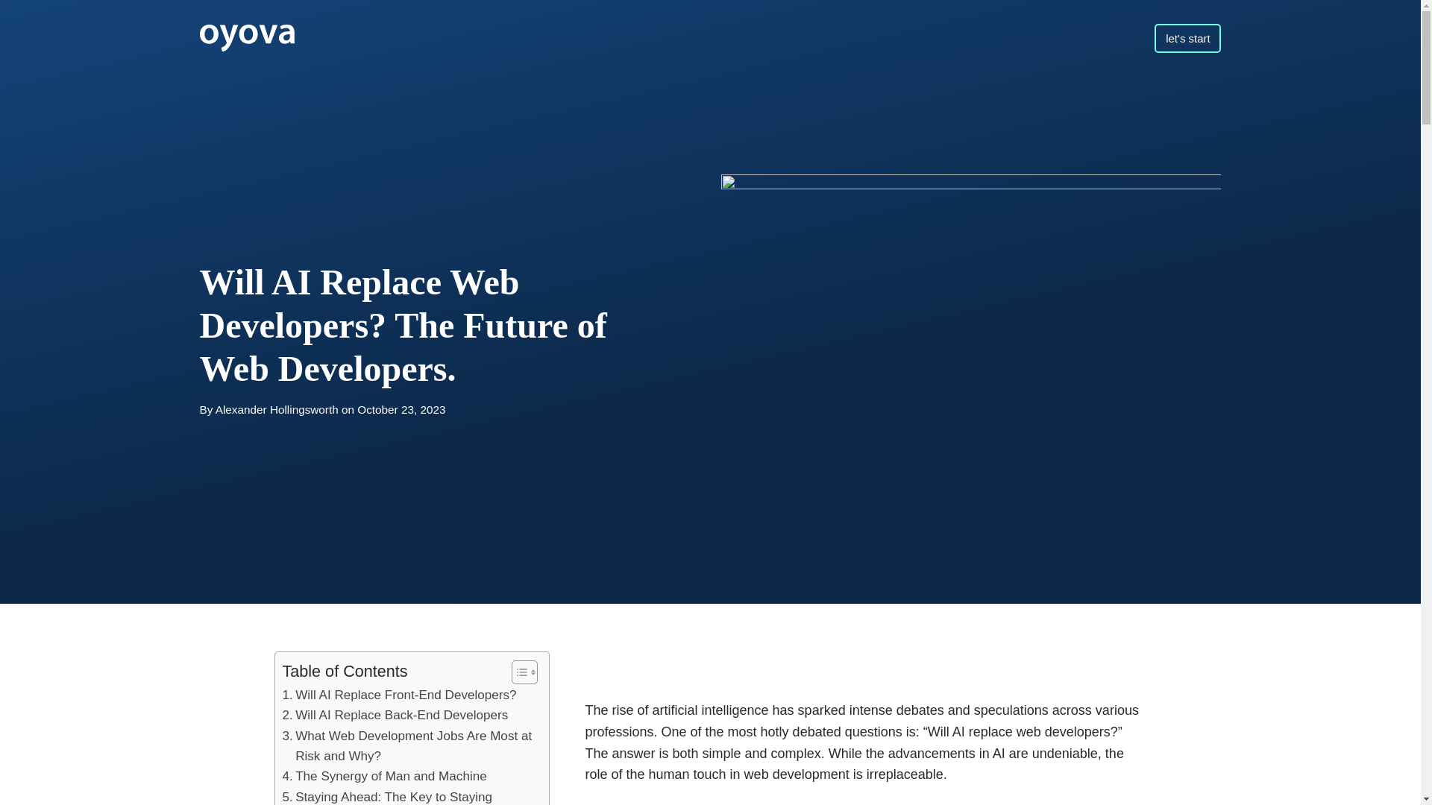 This screenshot has height=805, width=1432. Describe the element at coordinates (384, 777) in the screenshot. I see `The Synergy of Man and Machine` at that location.